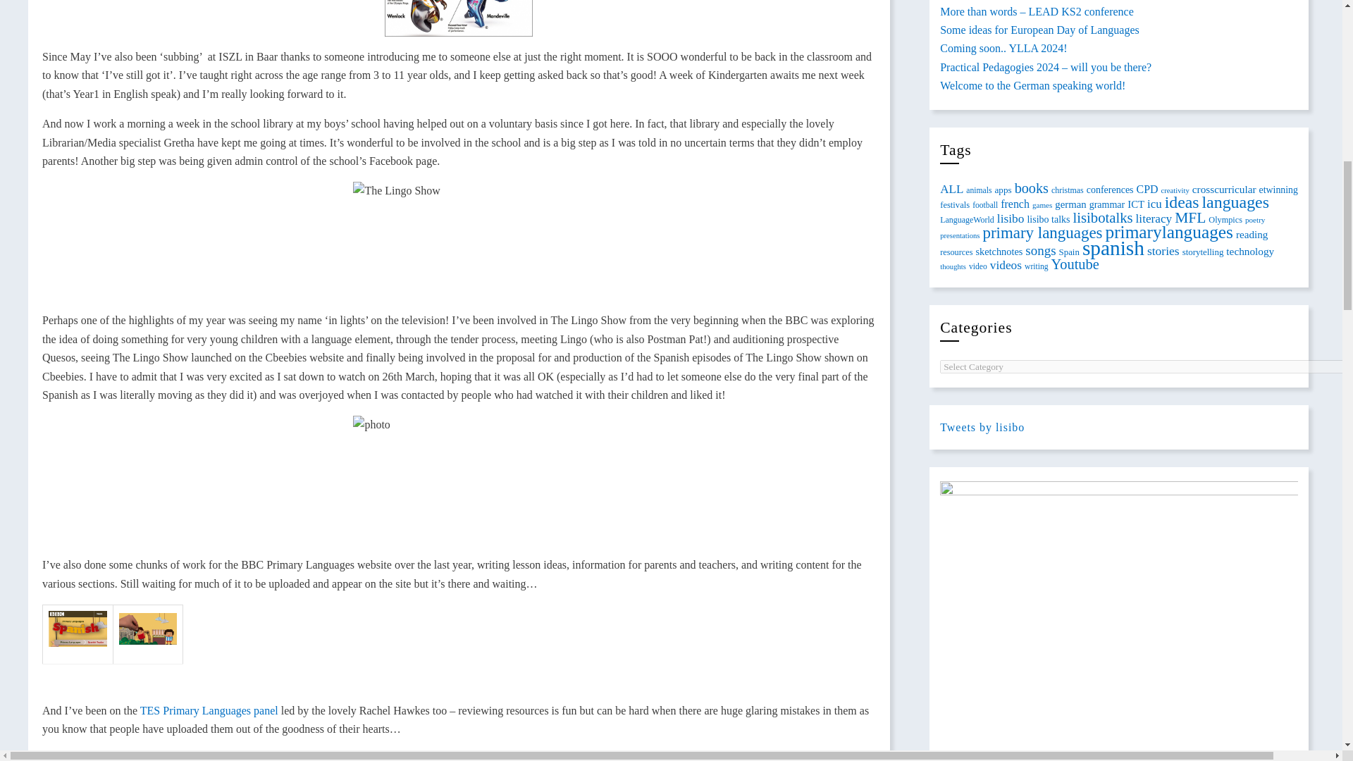 Image resolution: width=1353 pixels, height=761 pixels. Describe the element at coordinates (951, 188) in the screenshot. I see `ALL` at that location.